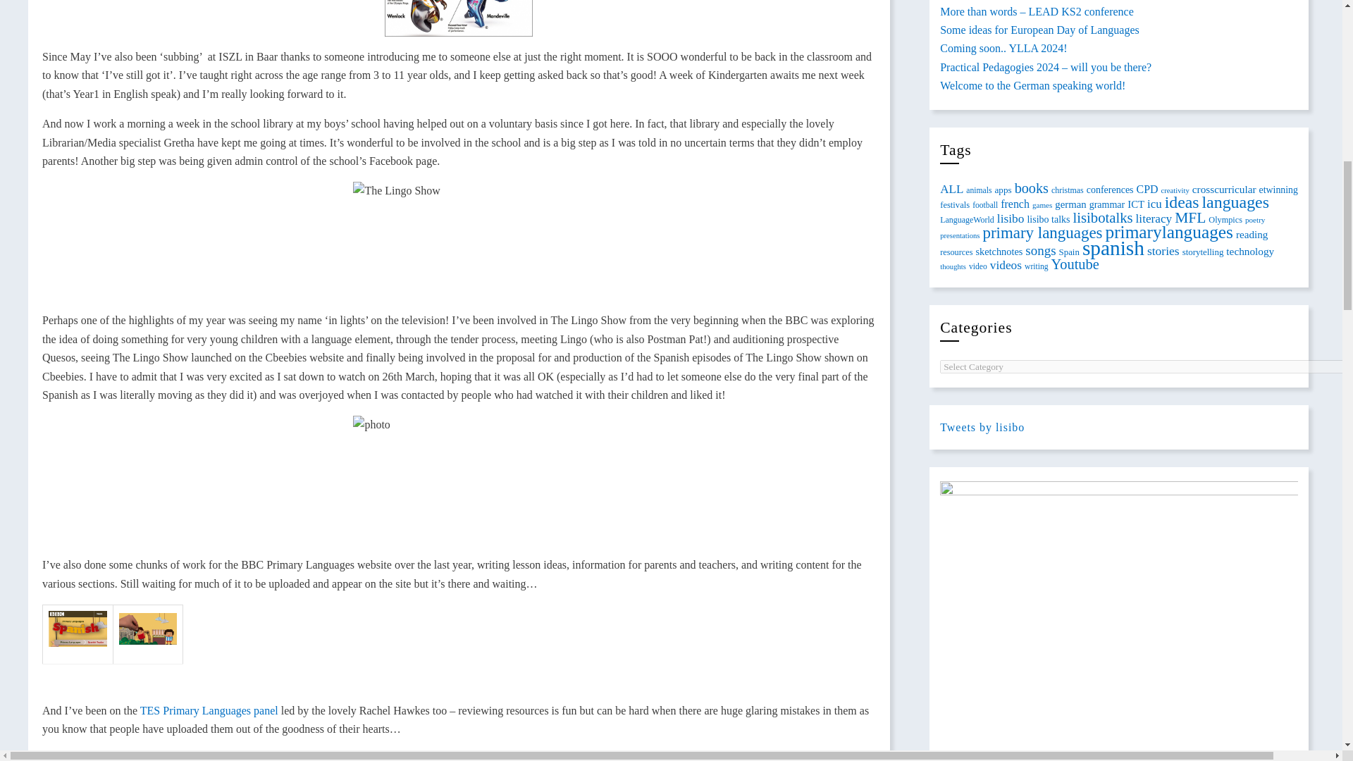 Image resolution: width=1353 pixels, height=761 pixels. Describe the element at coordinates (951, 188) in the screenshot. I see `ALL` at that location.